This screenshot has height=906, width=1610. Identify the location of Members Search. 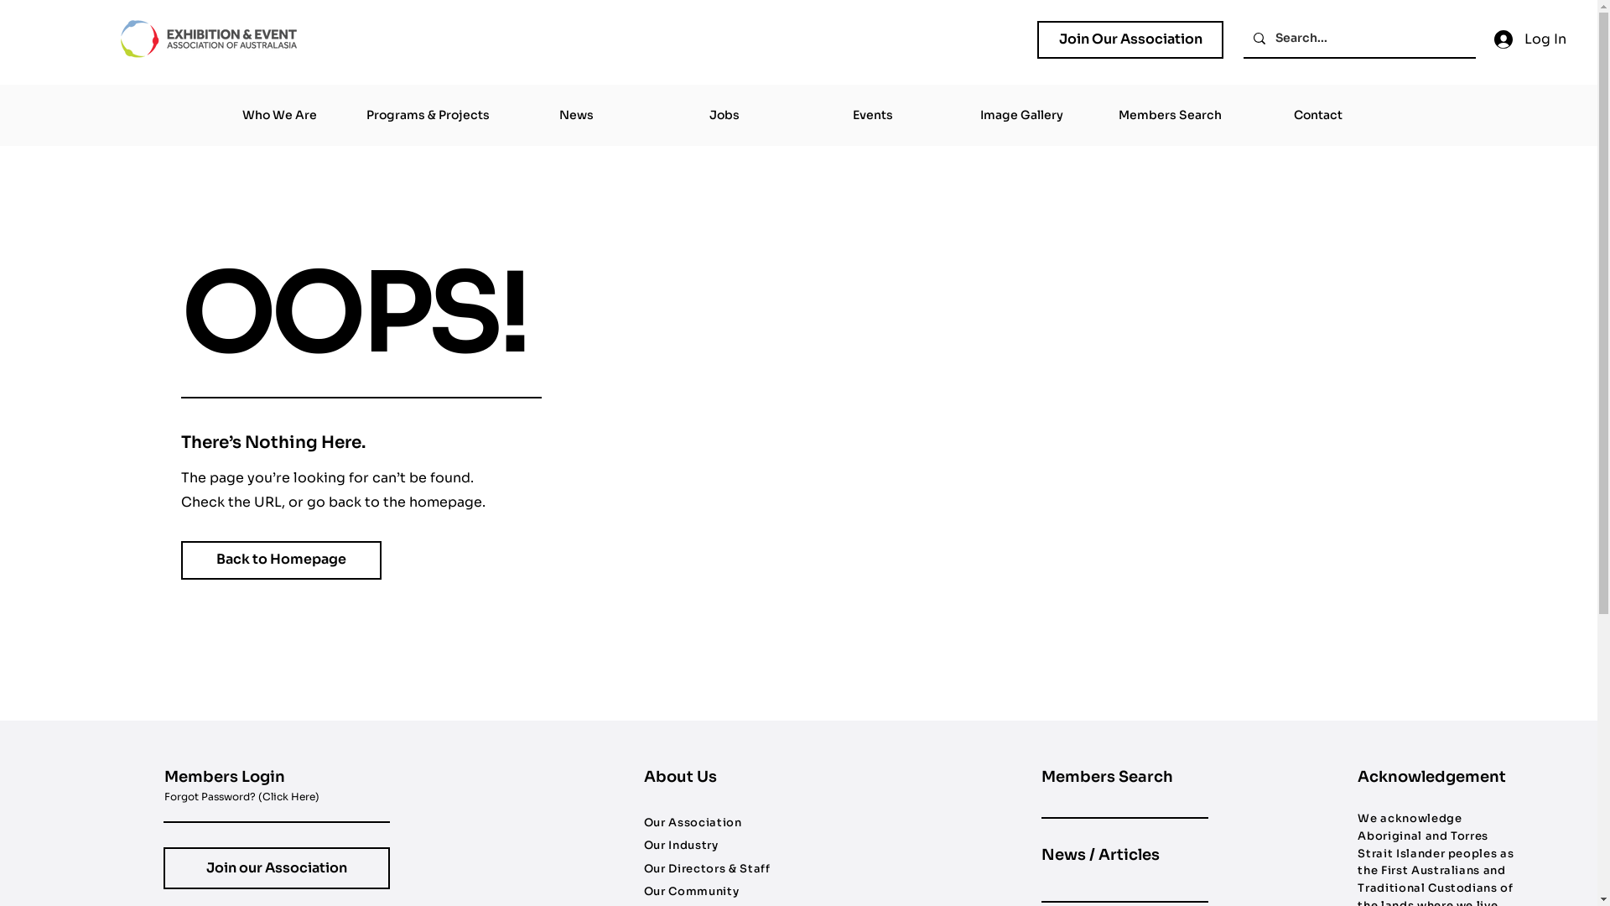
(1107, 777).